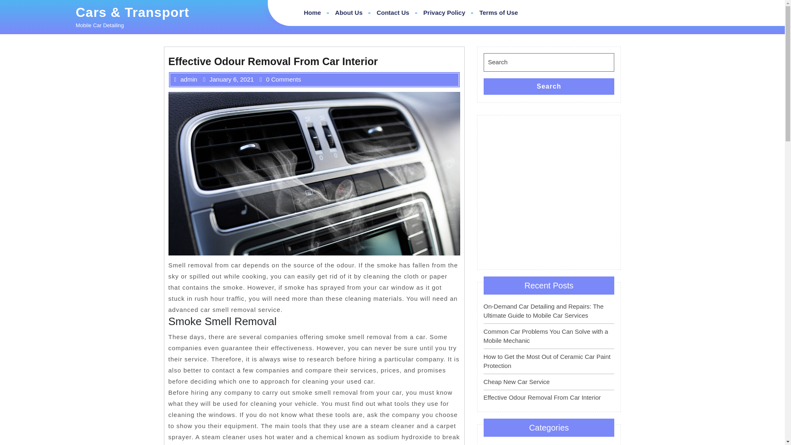 This screenshot has width=791, height=445. What do you see at coordinates (393, 12) in the screenshot?
I see `Contact Us` at bounding box center [393, 12].